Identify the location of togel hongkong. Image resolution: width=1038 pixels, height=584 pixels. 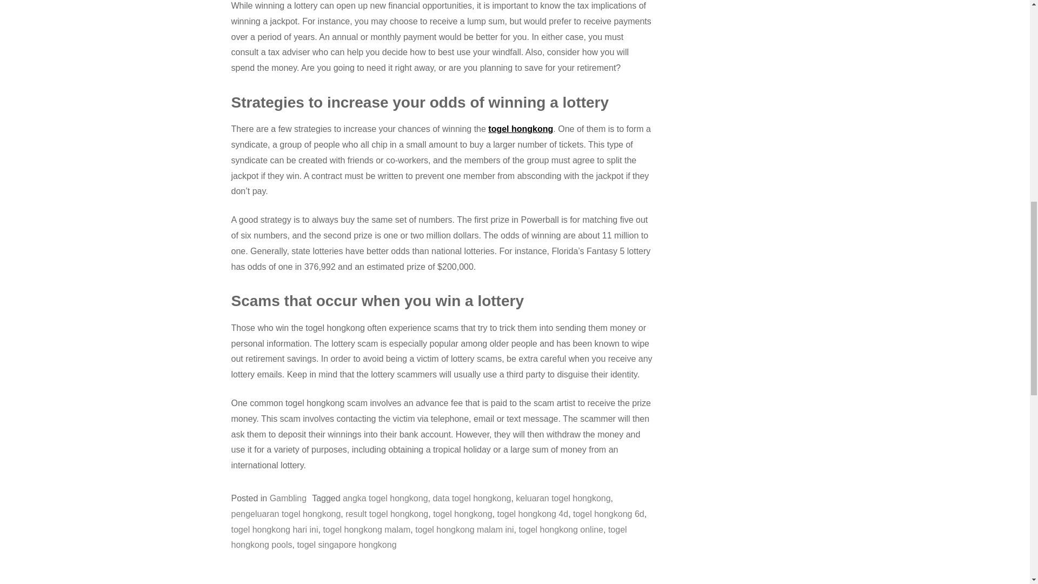
(520, 129).